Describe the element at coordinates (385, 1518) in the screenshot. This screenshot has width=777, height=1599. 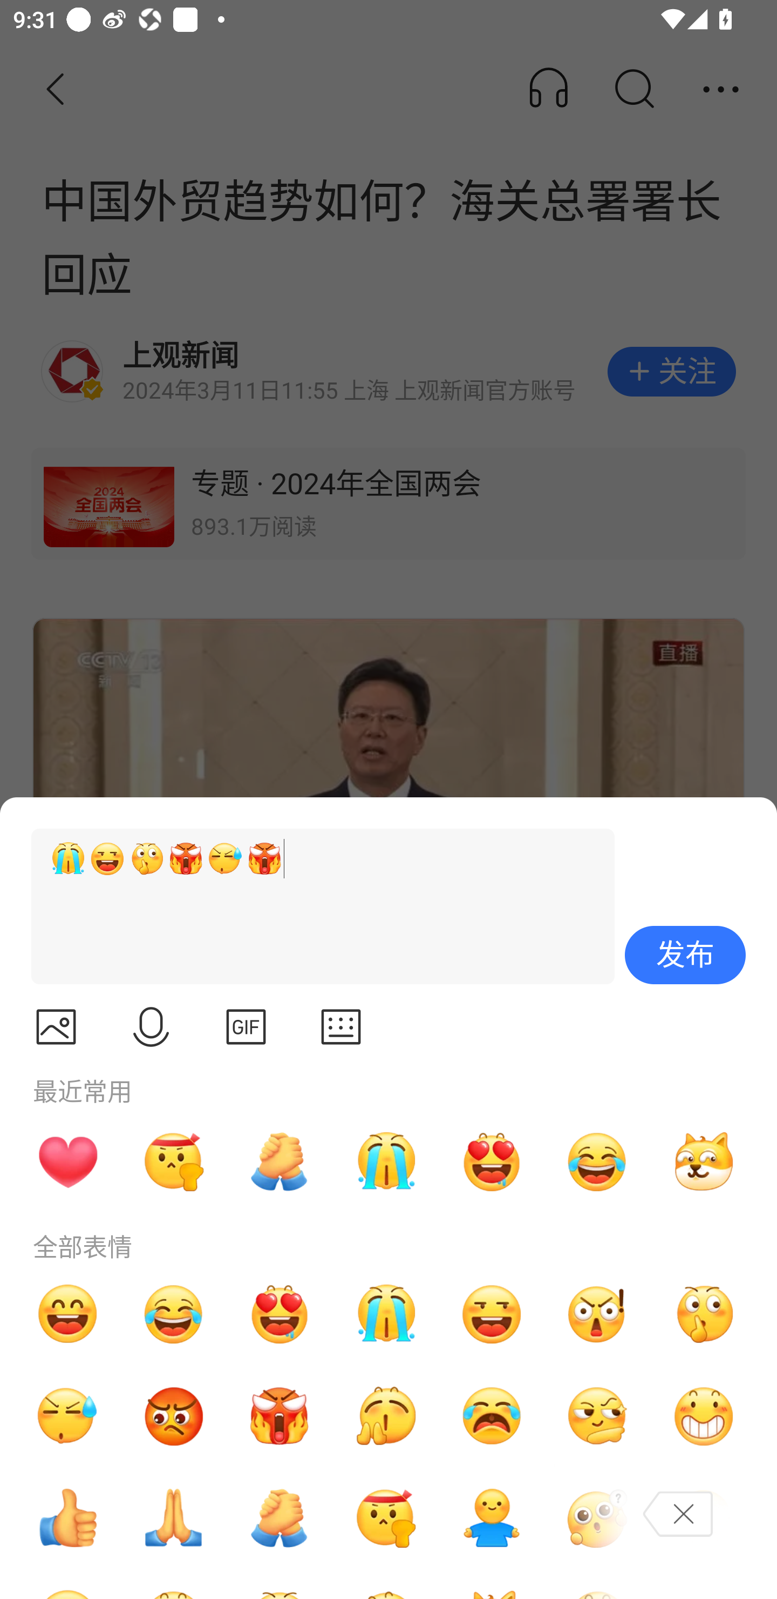
I see `奋斗` at that location.